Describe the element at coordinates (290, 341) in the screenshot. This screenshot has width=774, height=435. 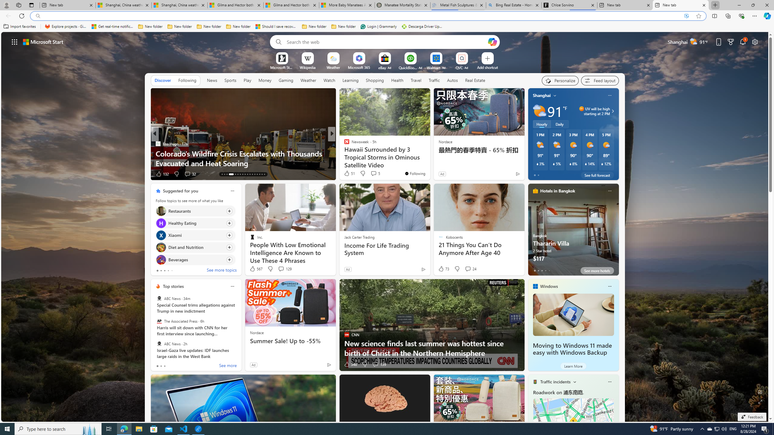
I see `Summer Sale! Up to -55%` at that location.